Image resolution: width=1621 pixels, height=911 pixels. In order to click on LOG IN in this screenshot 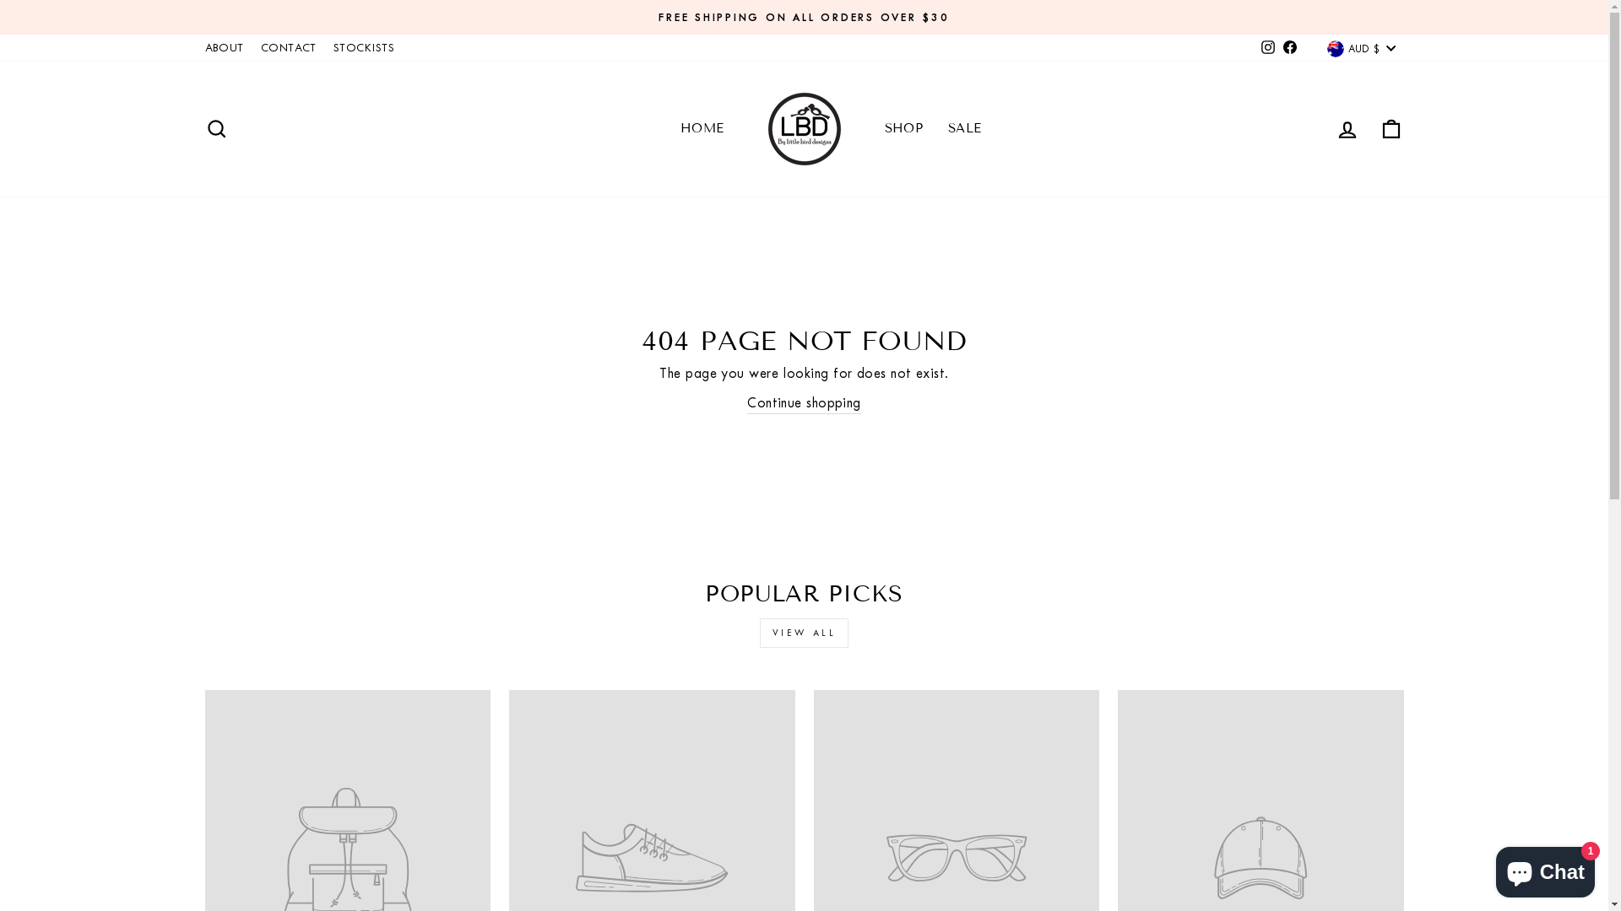, I will do `click(1347, 128)`.